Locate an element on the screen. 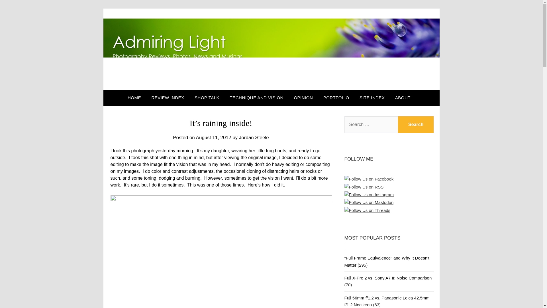 This screenshot has height=308, width=547. SHOP TALK is located at coordinates (207, 98).